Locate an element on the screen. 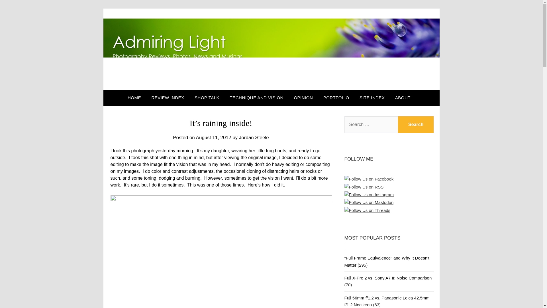 This screenshot has height=308, width=547. SHOP TALK is located at coordinates (207, 98).